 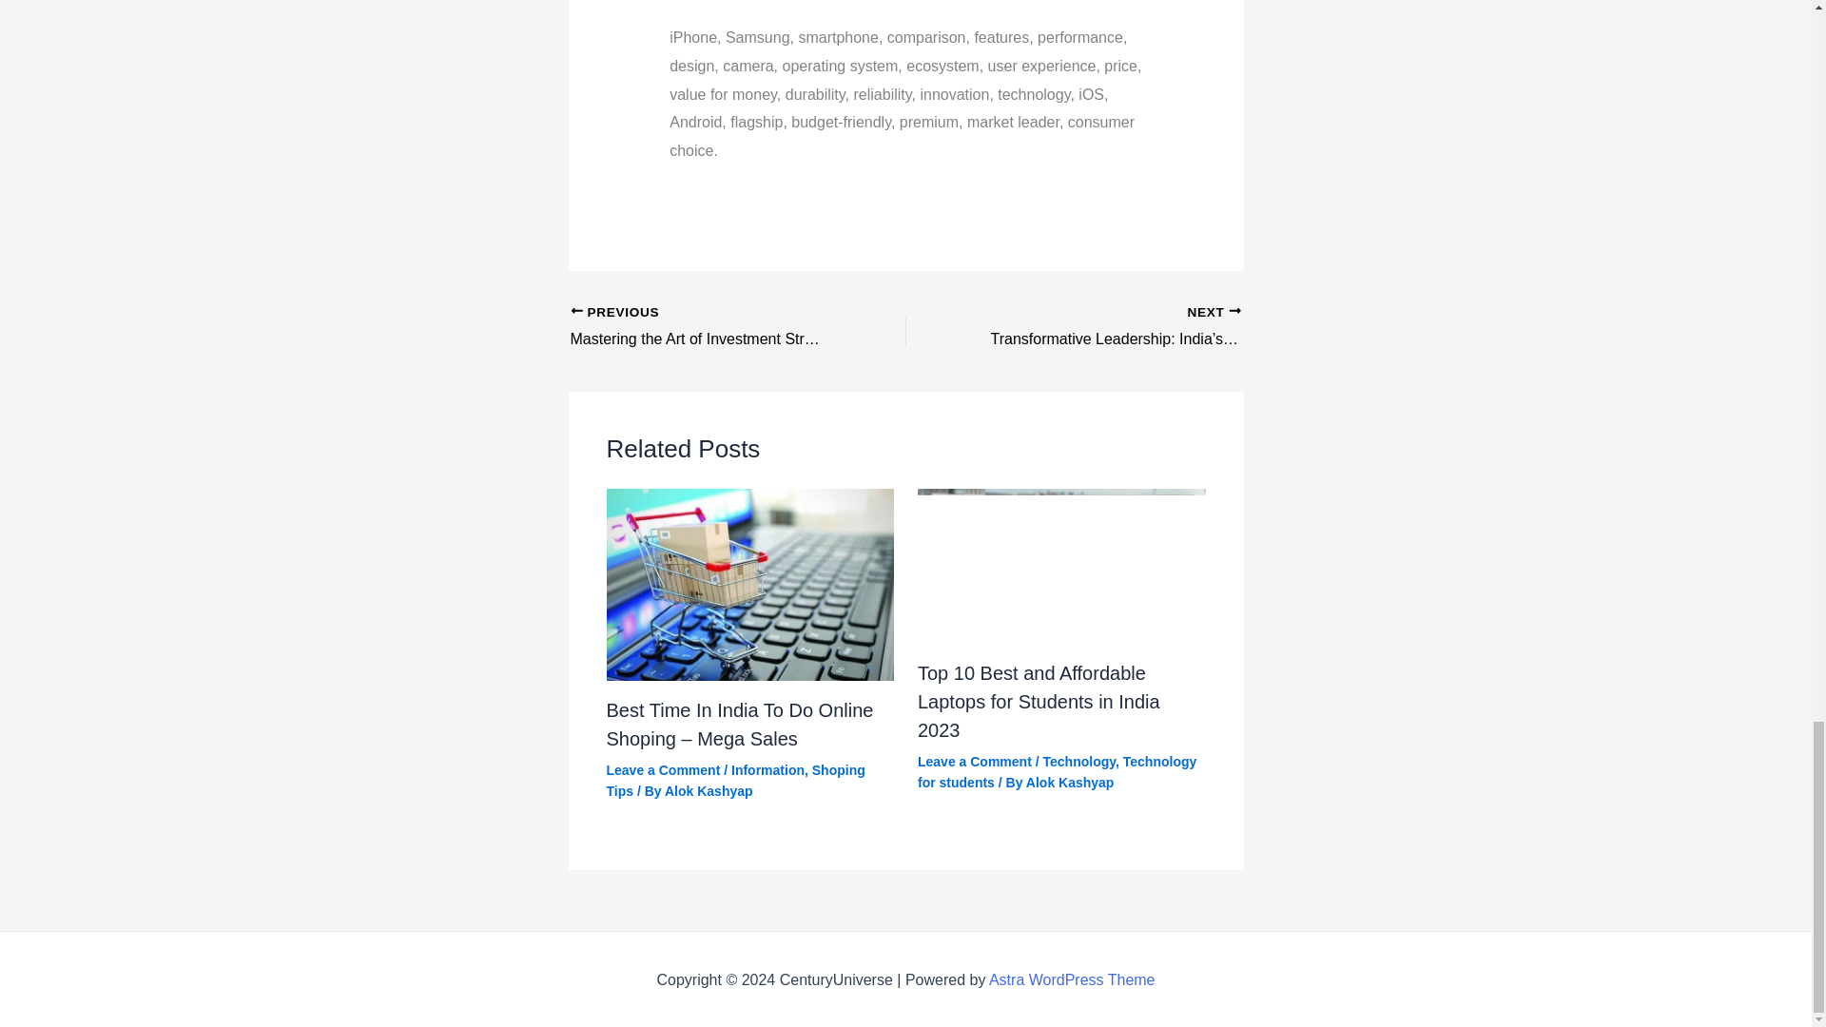 I want to click on View all posts by Alok Kashyap, so click(x=1070, y=782).